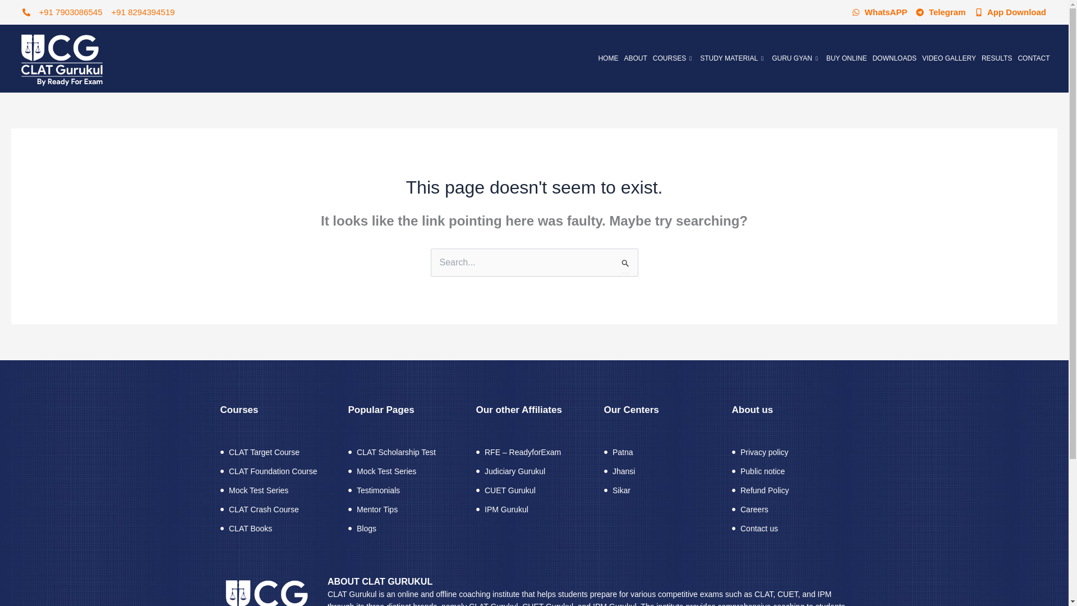 The width and height of the screenshot is (1077, 606). What do you see at coordinates (996, 58) in the screenshot?
I see `RESULTS` at bounding box center [996, 58].